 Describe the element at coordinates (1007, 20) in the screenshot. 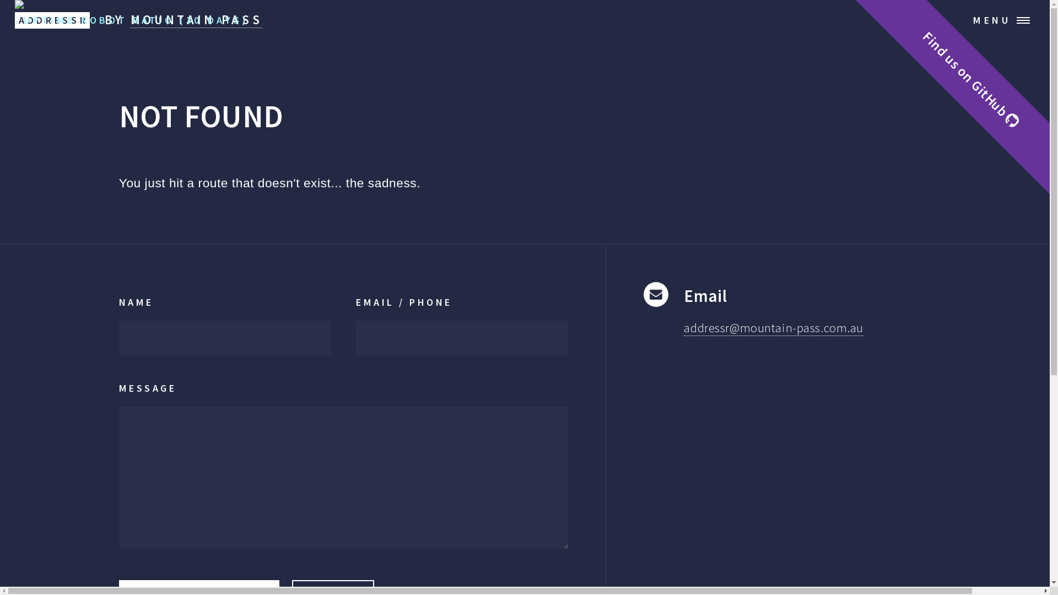

I see `MENU` at that location.